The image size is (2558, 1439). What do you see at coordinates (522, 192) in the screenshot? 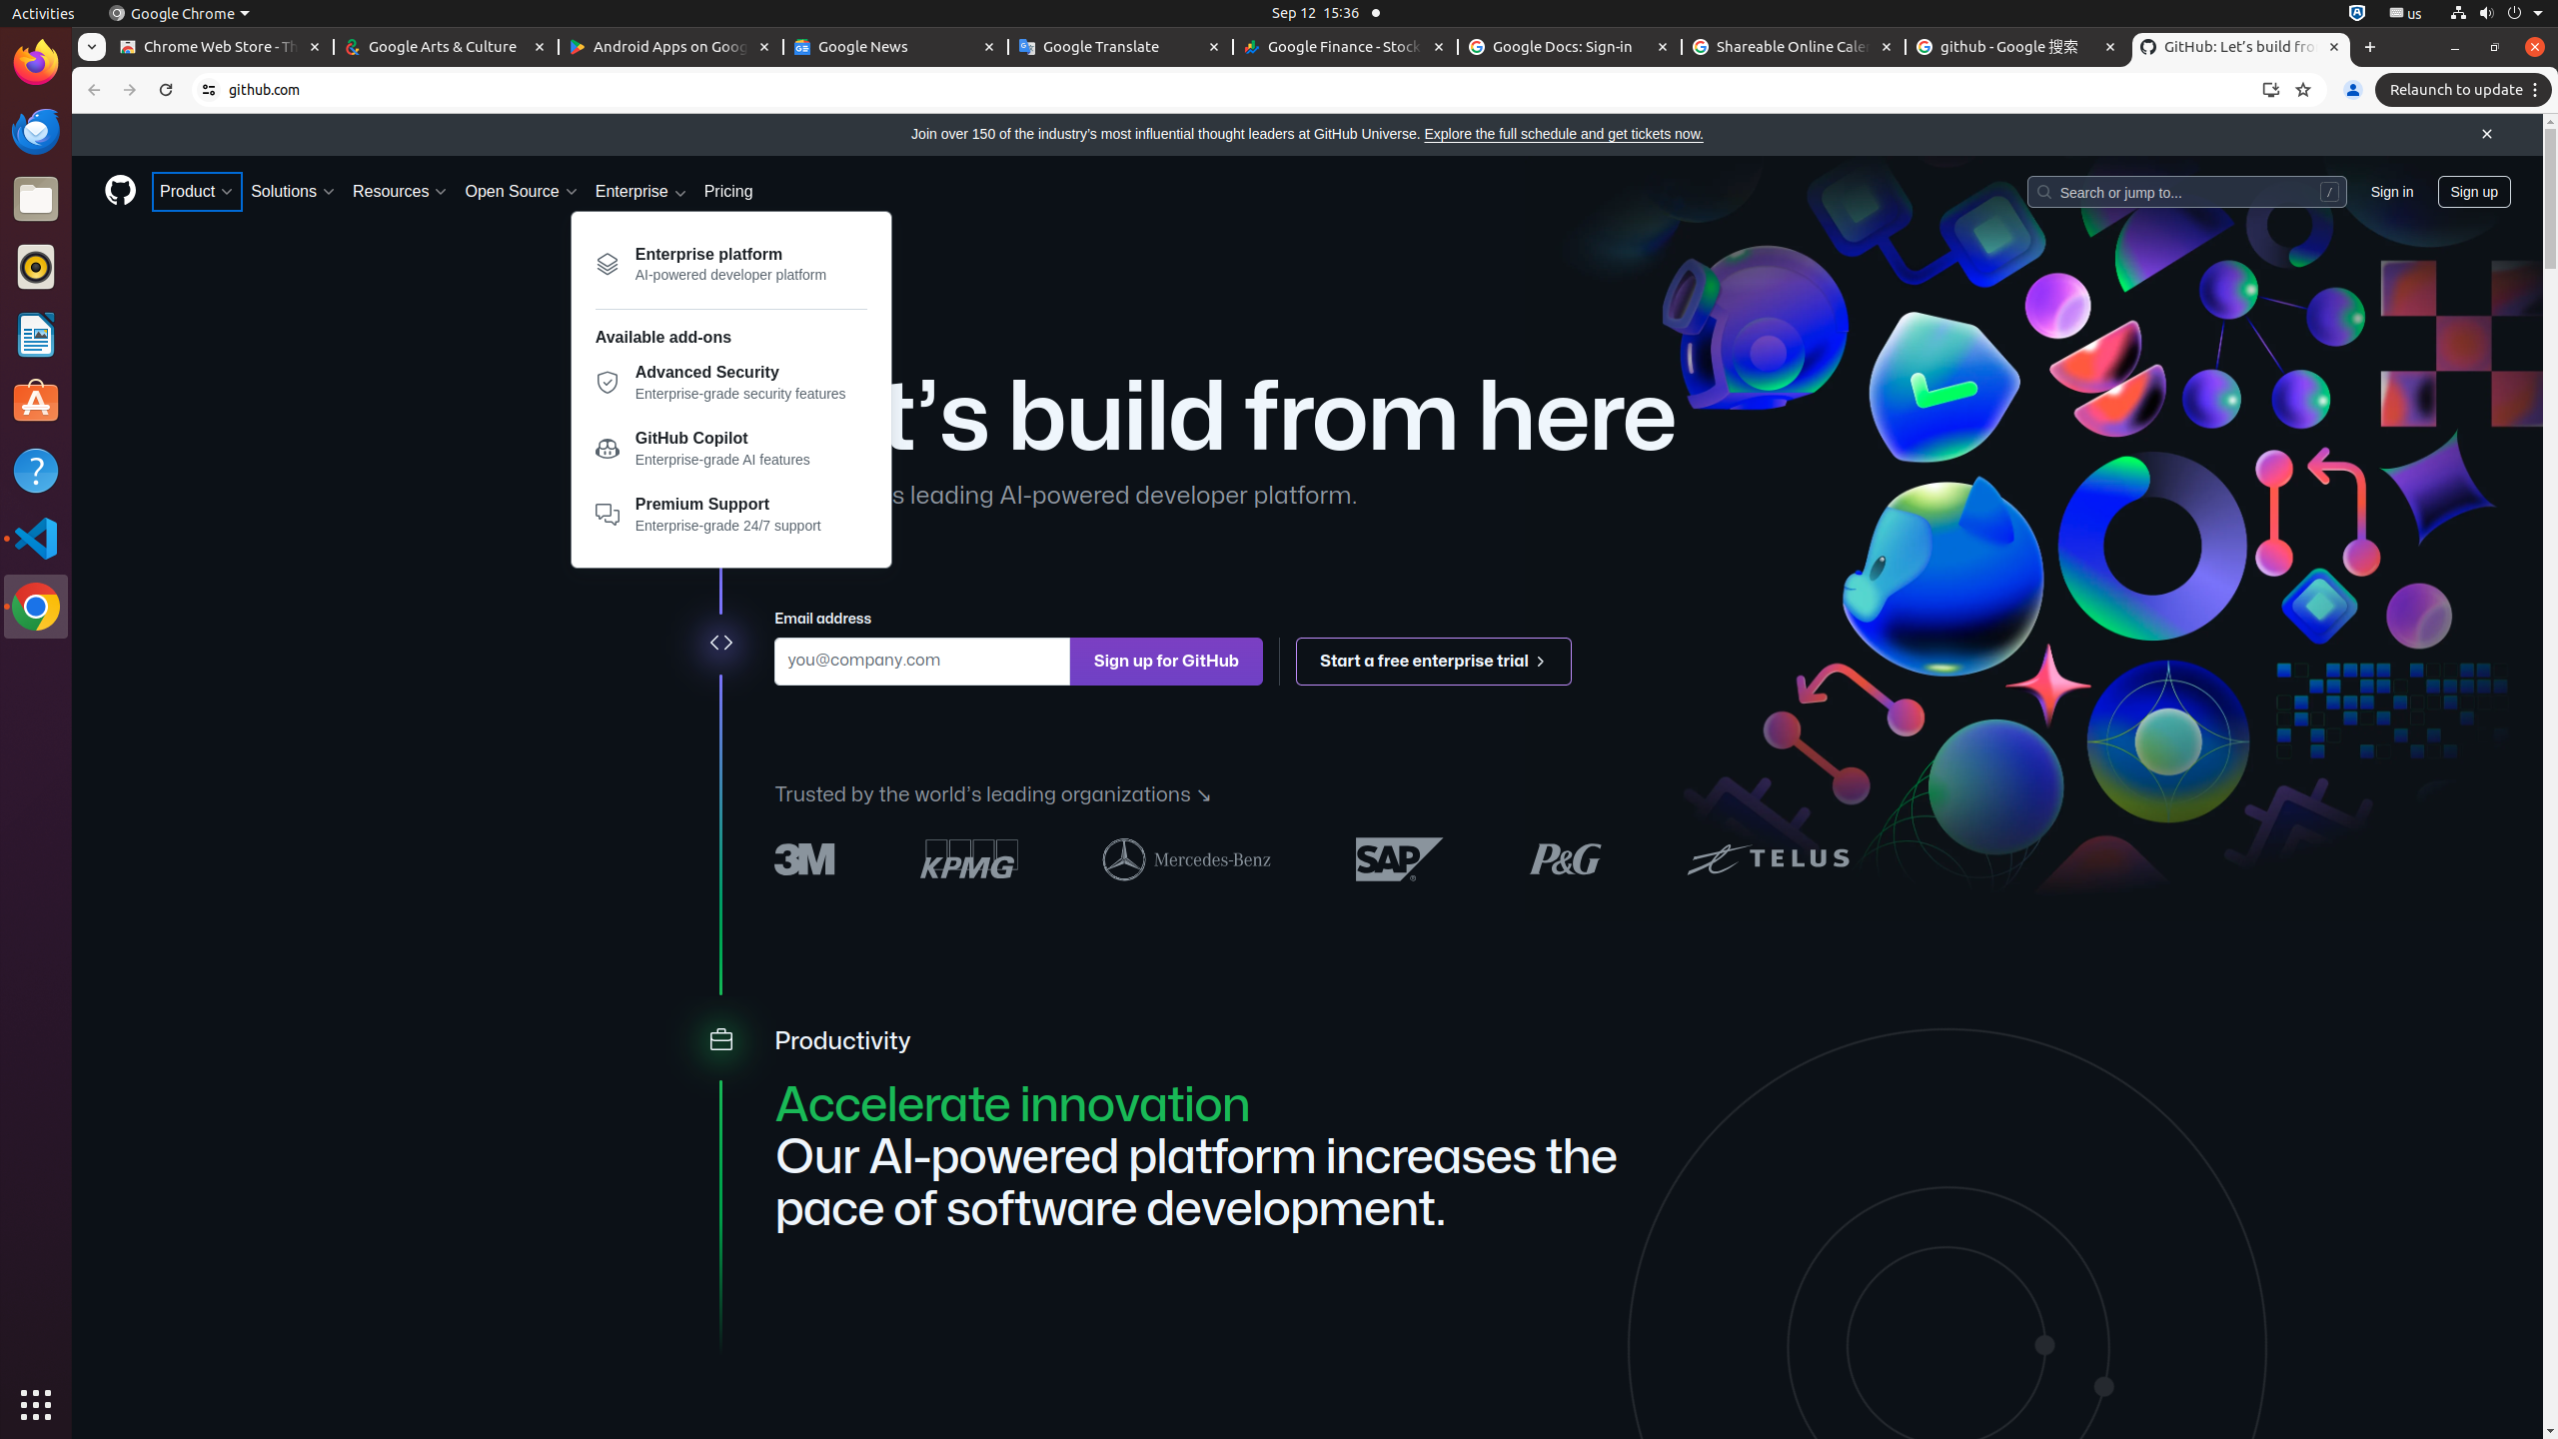
I see `Open Source` at bounding box center [522, 192].